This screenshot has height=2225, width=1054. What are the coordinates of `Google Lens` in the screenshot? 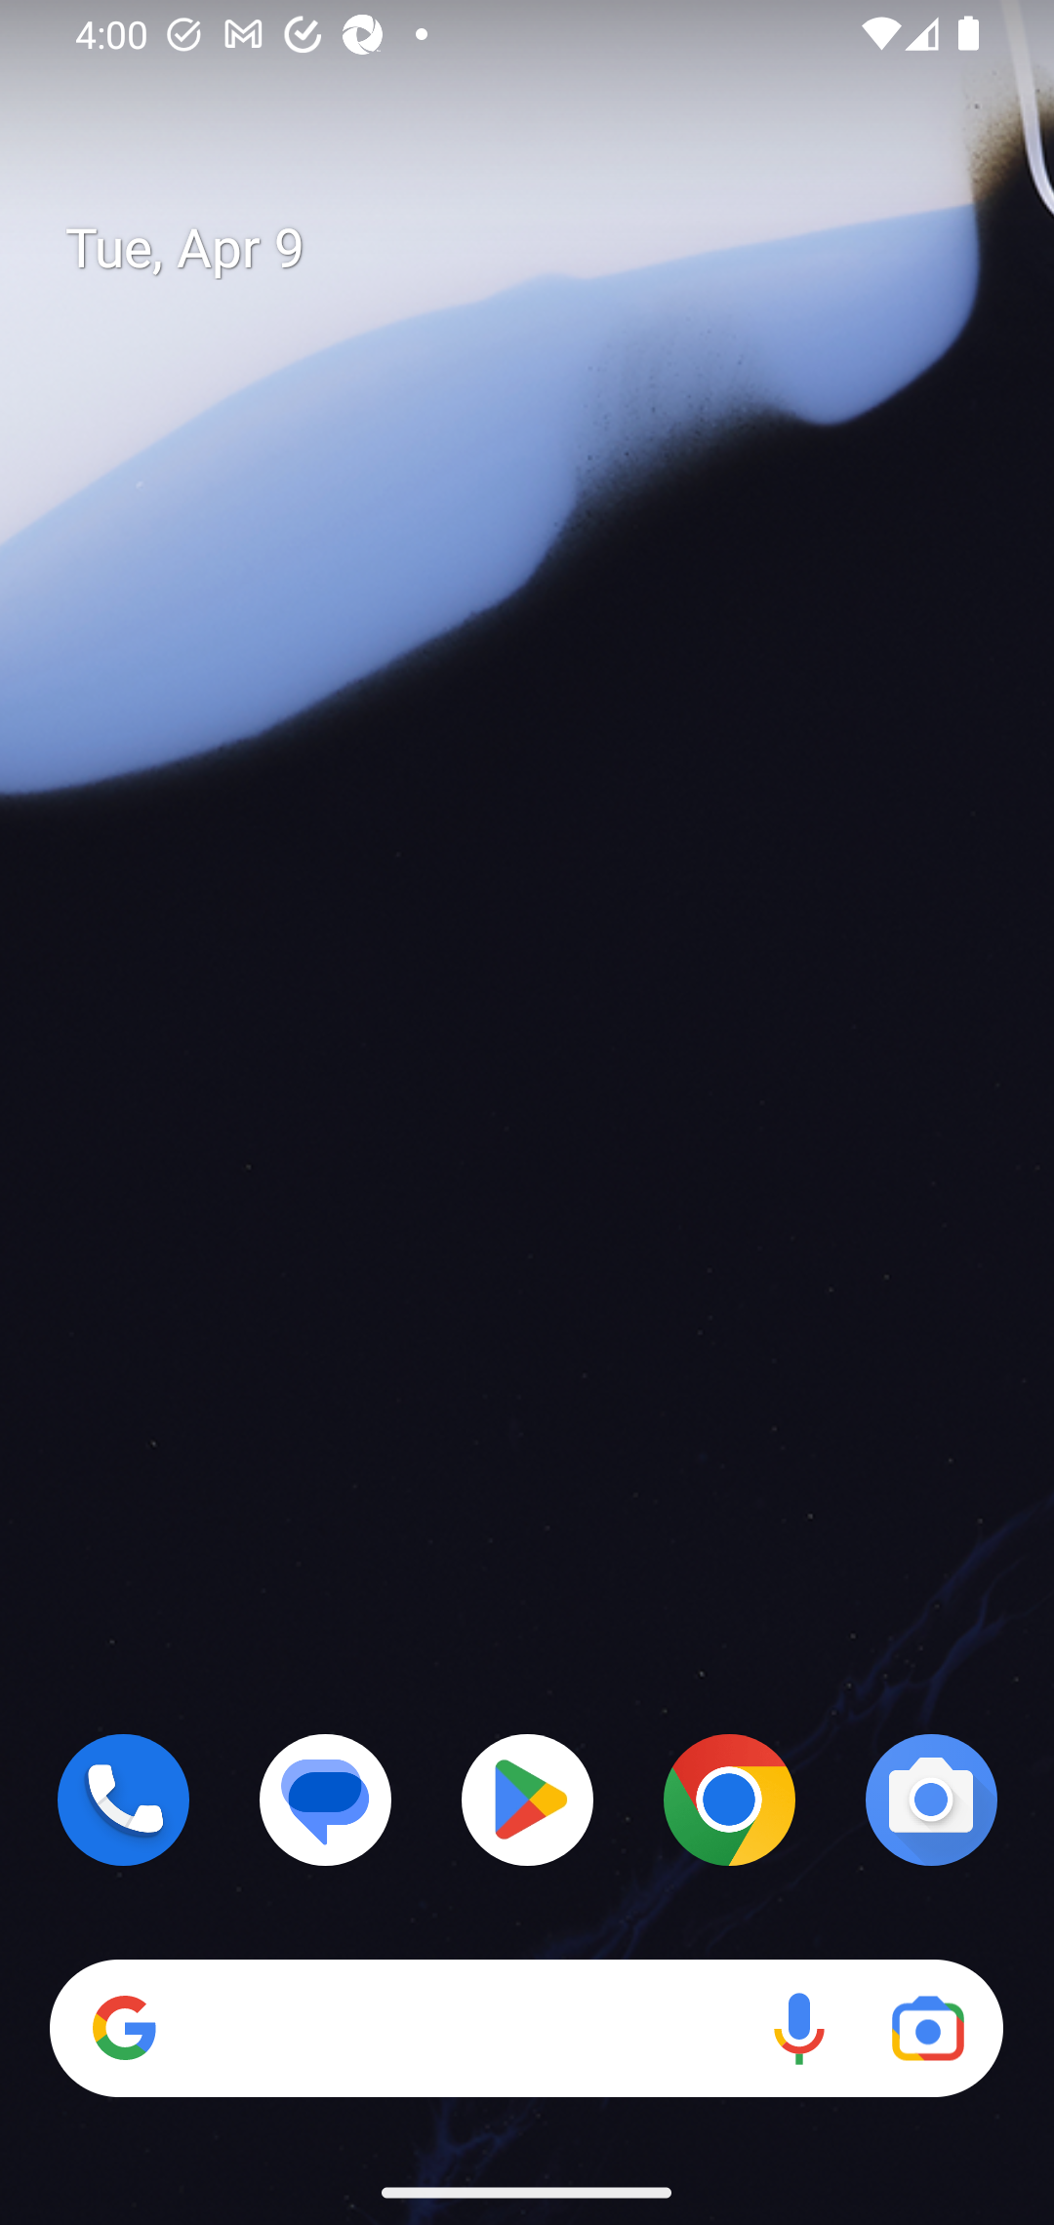 It's located at (927, 2029).